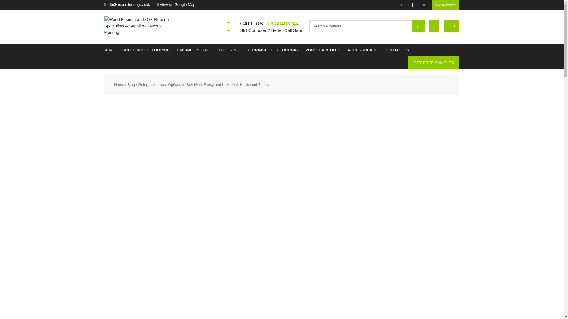 The width and height of the screenshot is (568, 319). I want to click on CALL US: 02088403244, so click(269, 24).